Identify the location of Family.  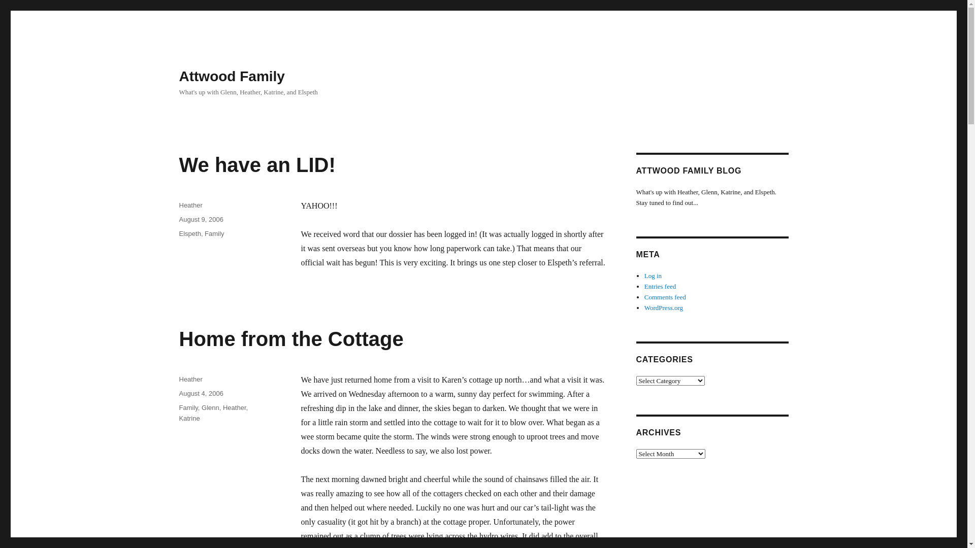
(188, 408).